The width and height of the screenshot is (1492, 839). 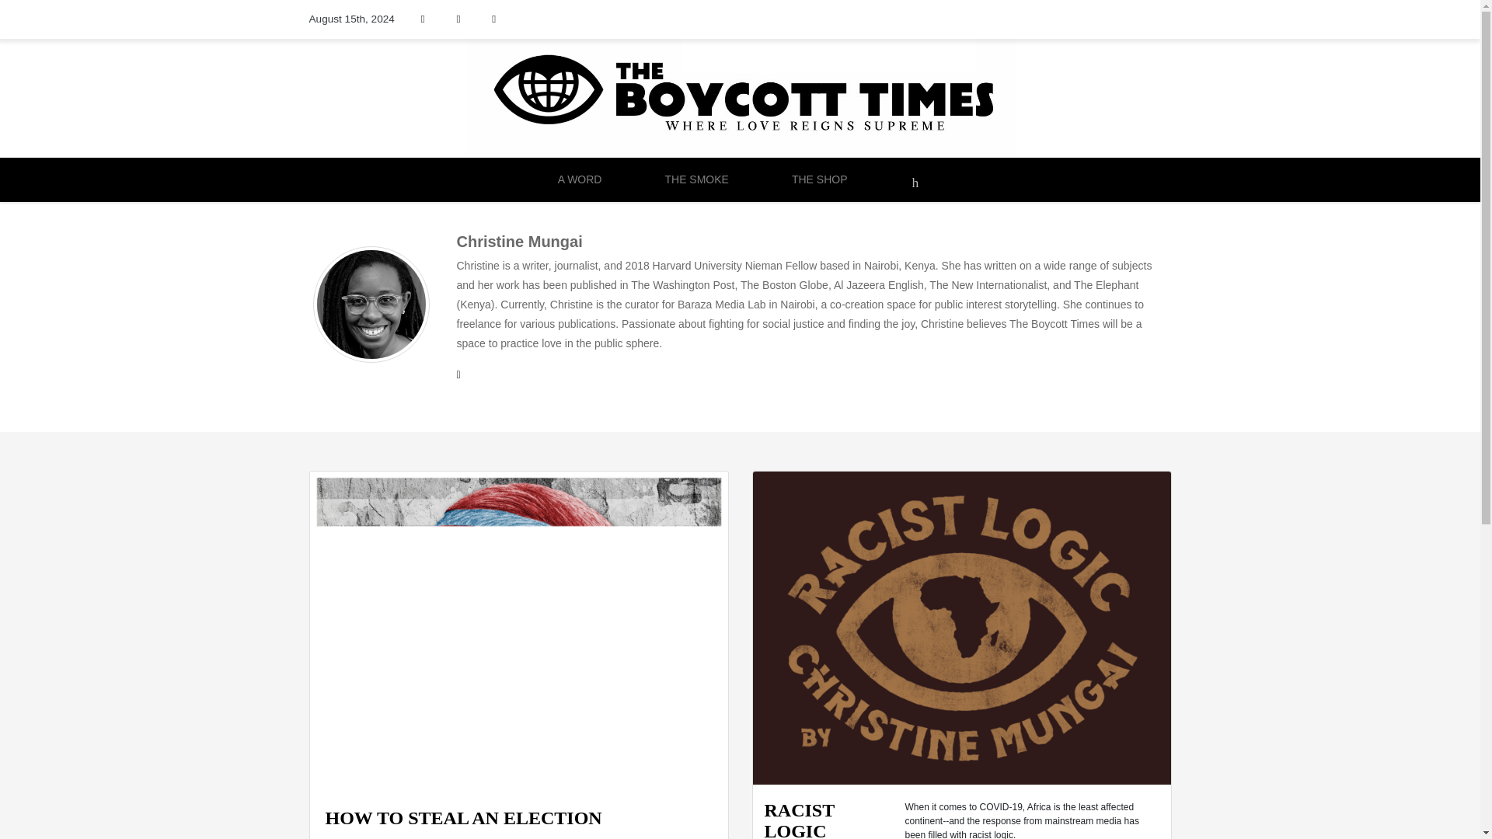 What do you see at coordinates (382, 837) in the screenshot?
I see `Christine Mungai` at bounding box center [382, 837].